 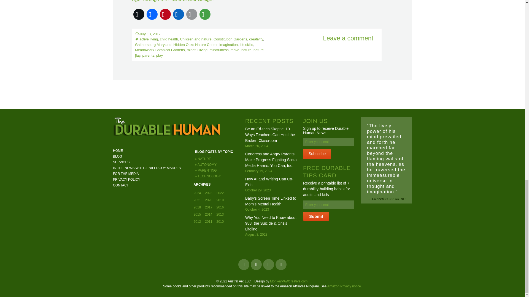 I want to click on Email This, so click(x=192, y=14).